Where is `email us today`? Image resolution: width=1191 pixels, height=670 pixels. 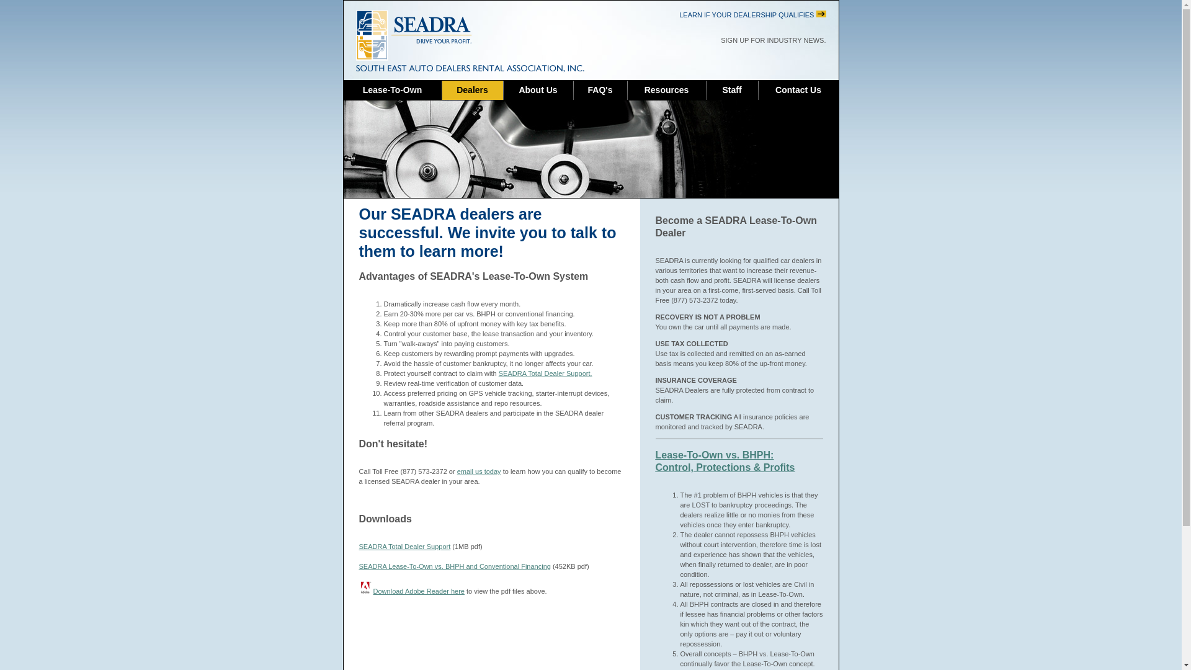
email us today is located at coordinates (479, 471).